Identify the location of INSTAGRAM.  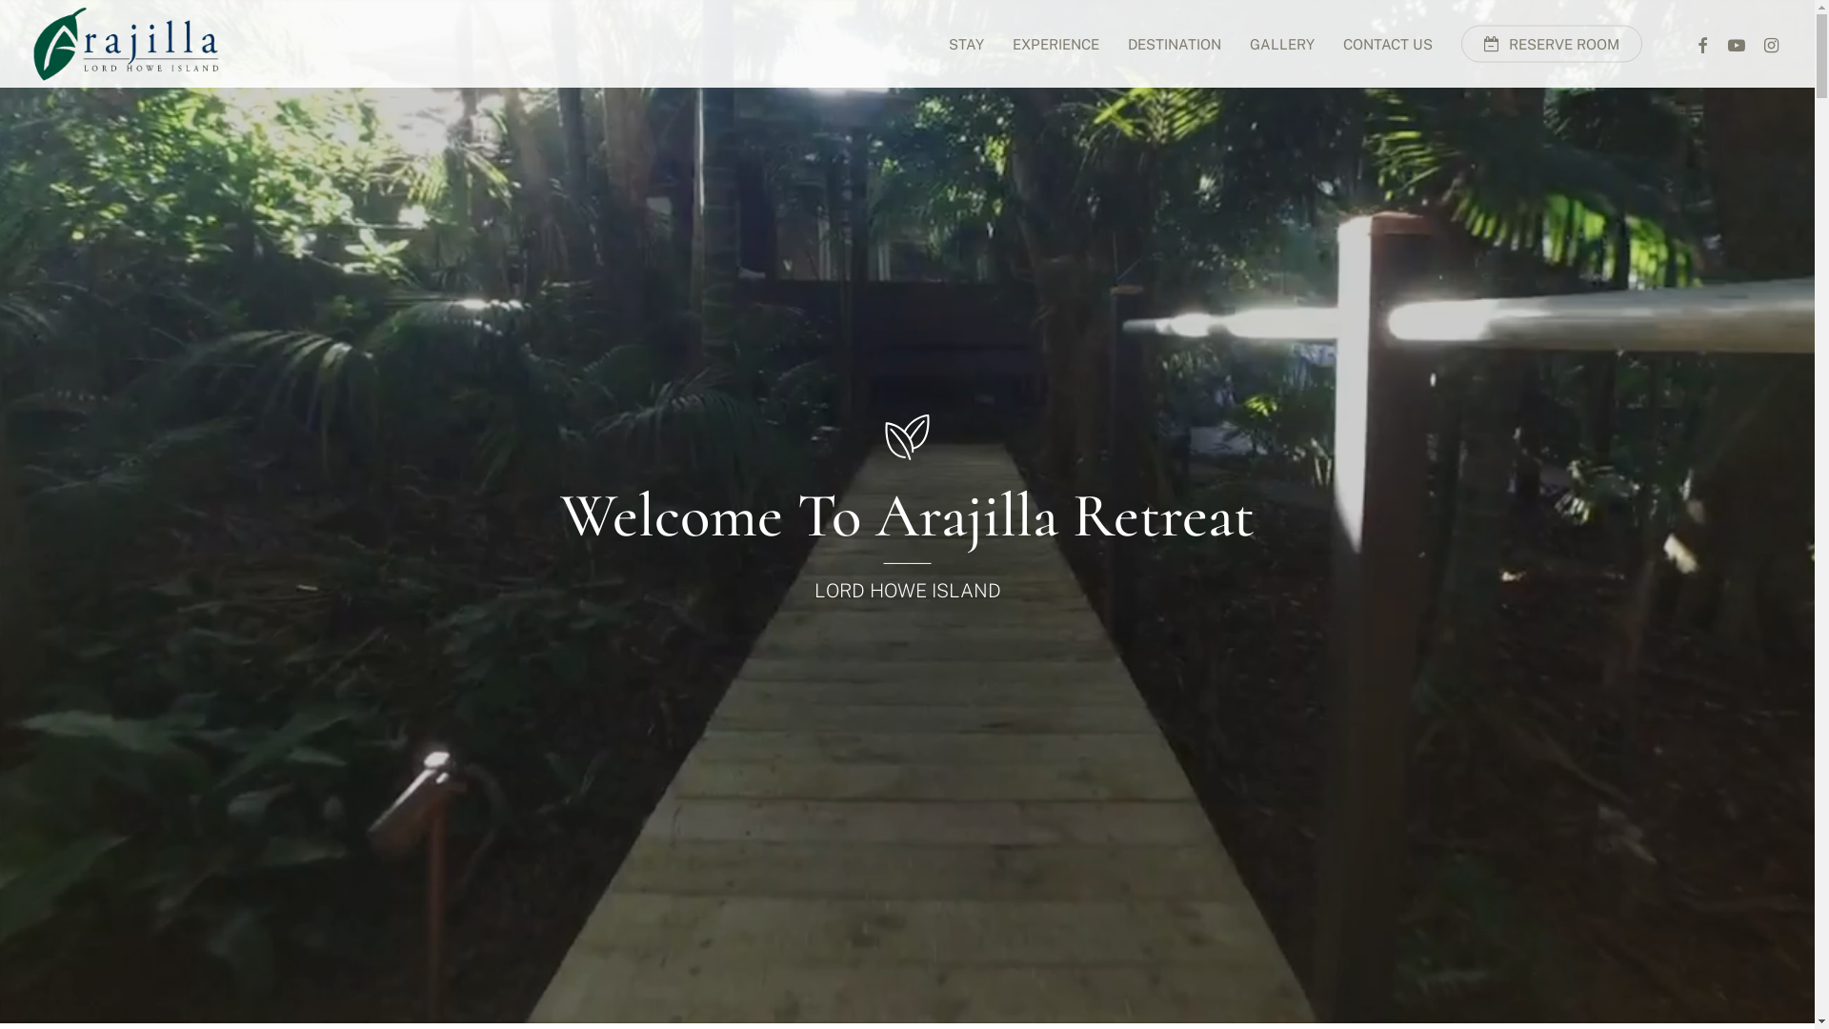
(1771, 44).